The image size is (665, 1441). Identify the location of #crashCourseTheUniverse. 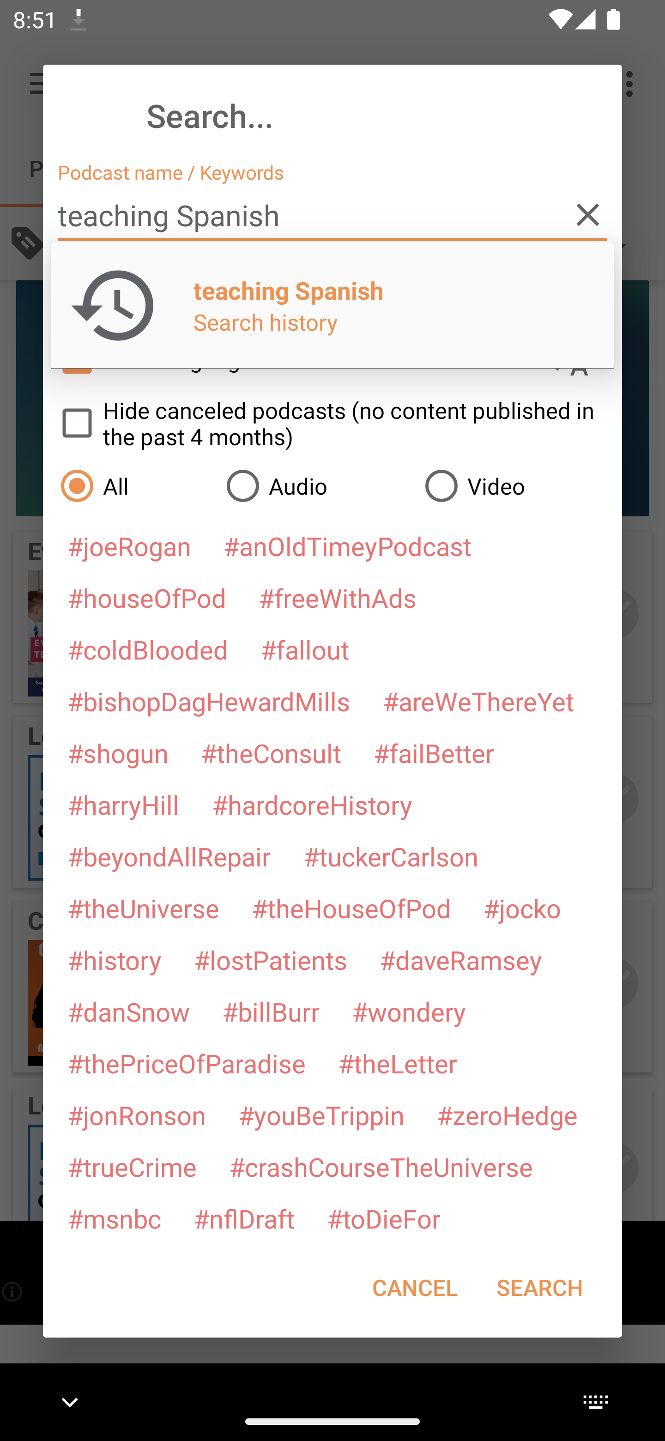
(381, 1166).